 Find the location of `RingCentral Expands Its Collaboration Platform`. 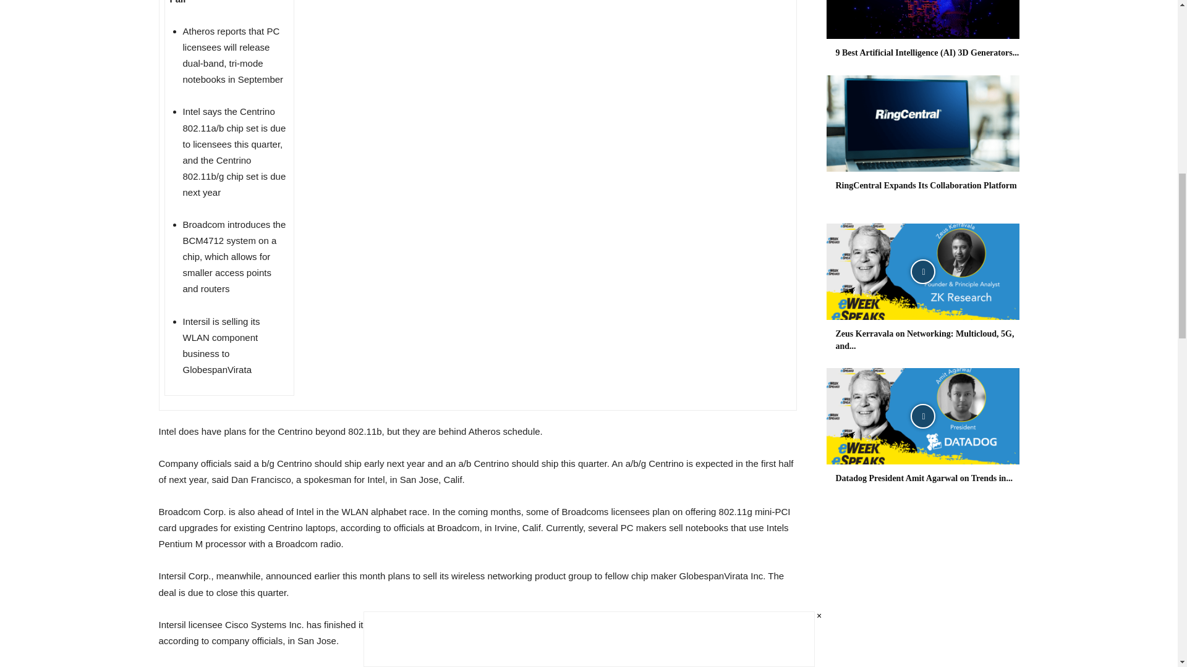

RingCentral Expands Its Collaboration Platform is located at coordinates (926, 185).